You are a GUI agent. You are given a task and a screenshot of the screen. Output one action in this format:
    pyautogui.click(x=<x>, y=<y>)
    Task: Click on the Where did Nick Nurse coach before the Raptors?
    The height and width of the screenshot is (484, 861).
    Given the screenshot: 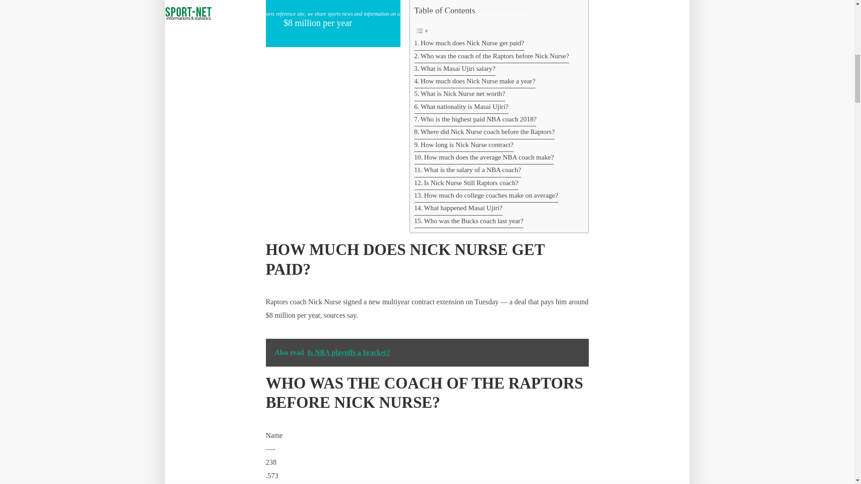 What is the action you would take?
    pyautogui.click(x=484, y=132)
    